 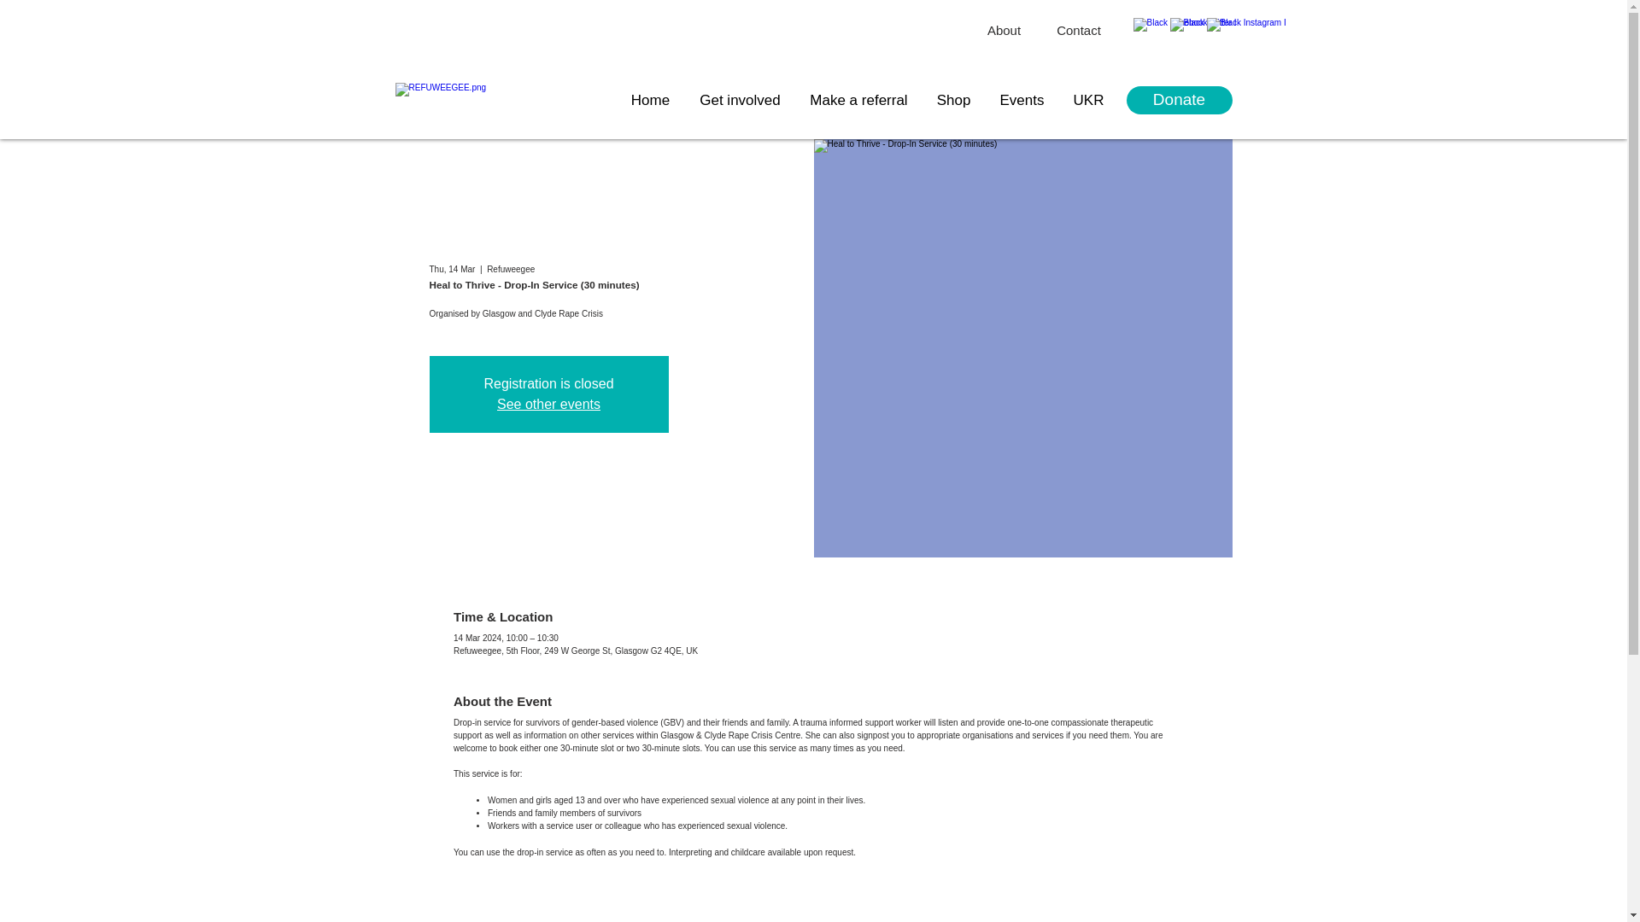 I want to click on Shop, so click(x=953, y=101).